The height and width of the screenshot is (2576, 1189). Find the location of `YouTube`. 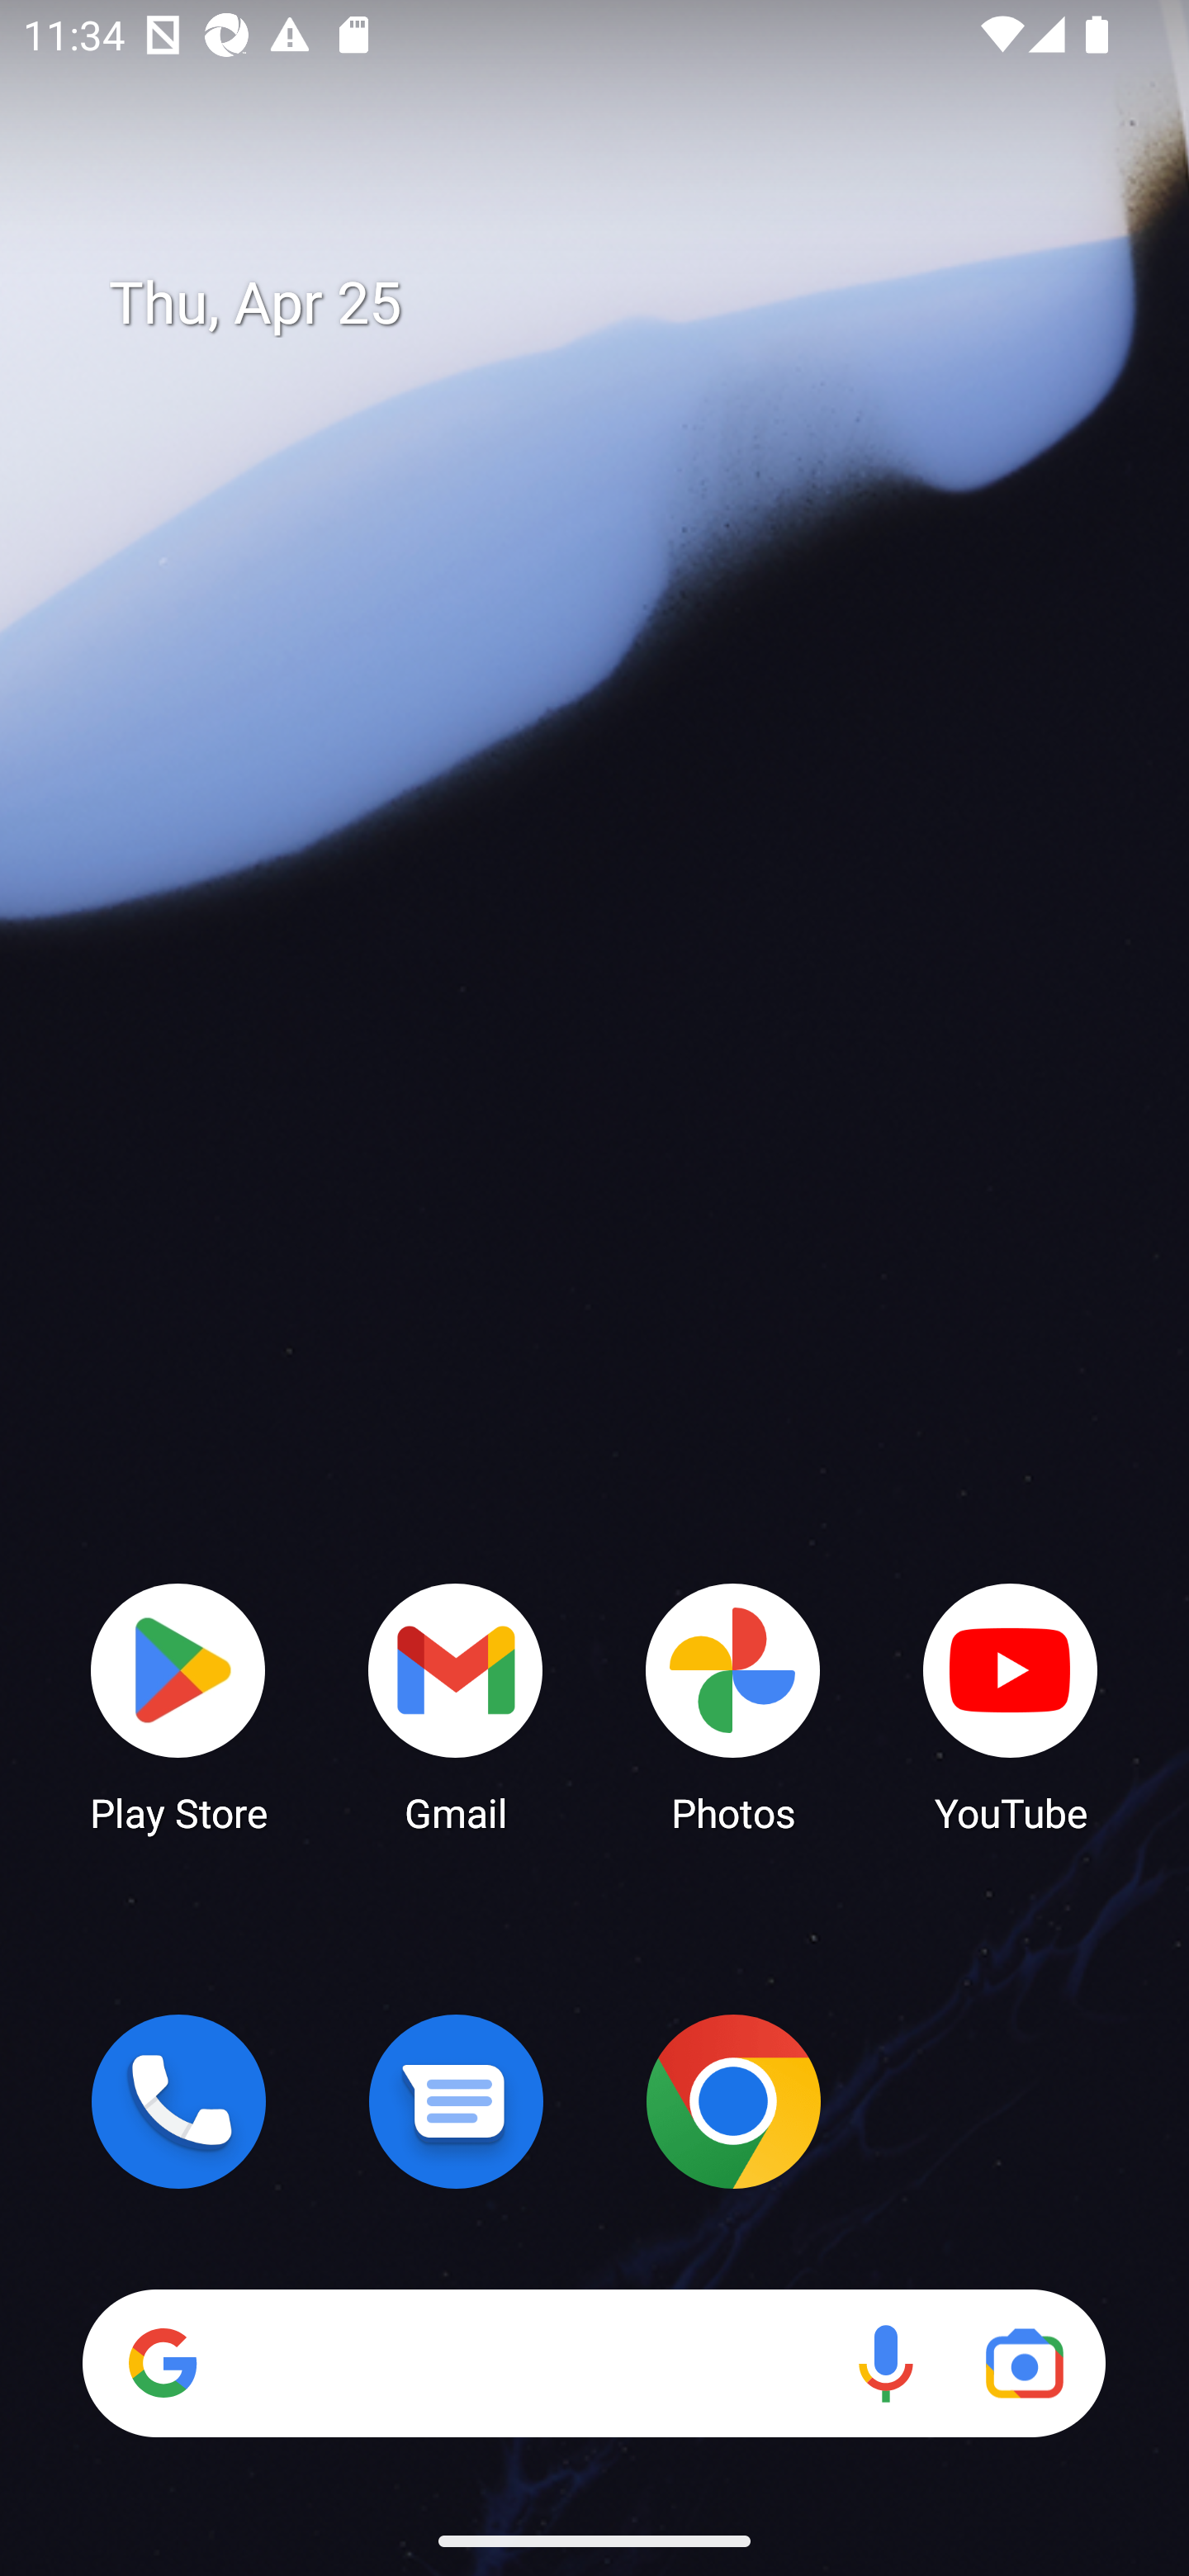

YouTube is located at coordinates (1011, 1706).